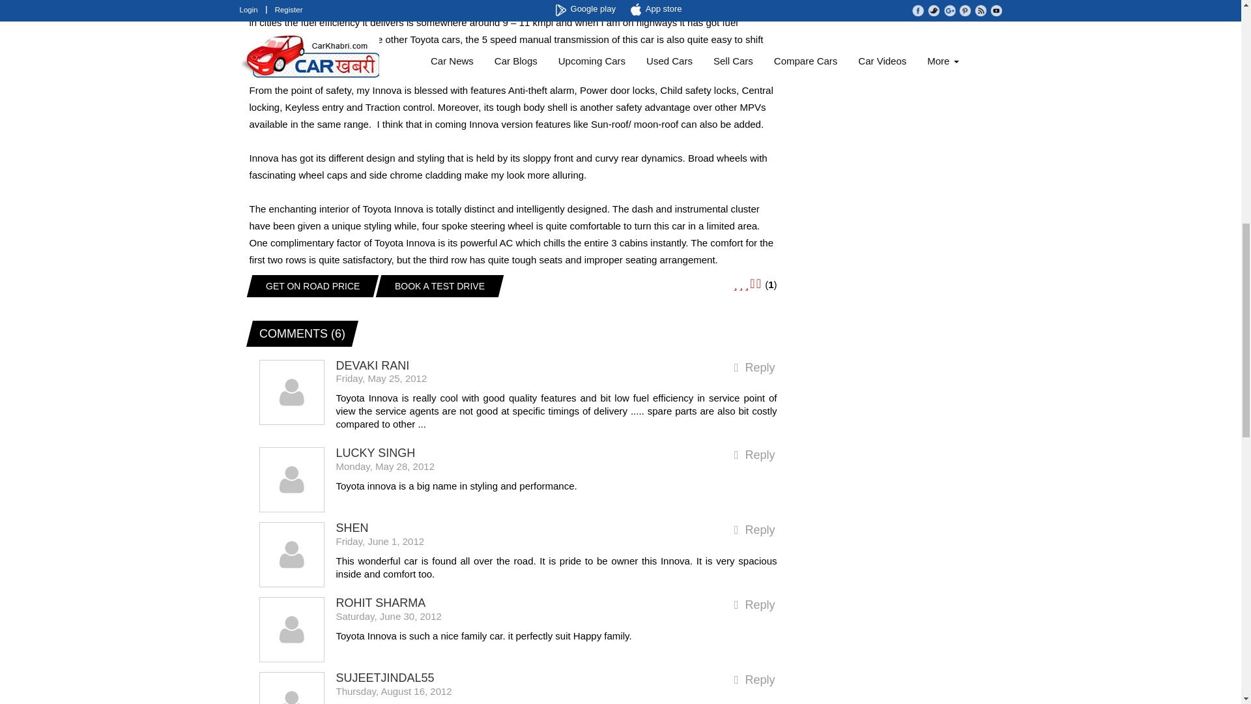 The image size is (1251, 704). What do you see at coordinates (437, 286) in the screenshot?
I see `BOOK A TEST DRIVE` at bounding box center [437, 286].